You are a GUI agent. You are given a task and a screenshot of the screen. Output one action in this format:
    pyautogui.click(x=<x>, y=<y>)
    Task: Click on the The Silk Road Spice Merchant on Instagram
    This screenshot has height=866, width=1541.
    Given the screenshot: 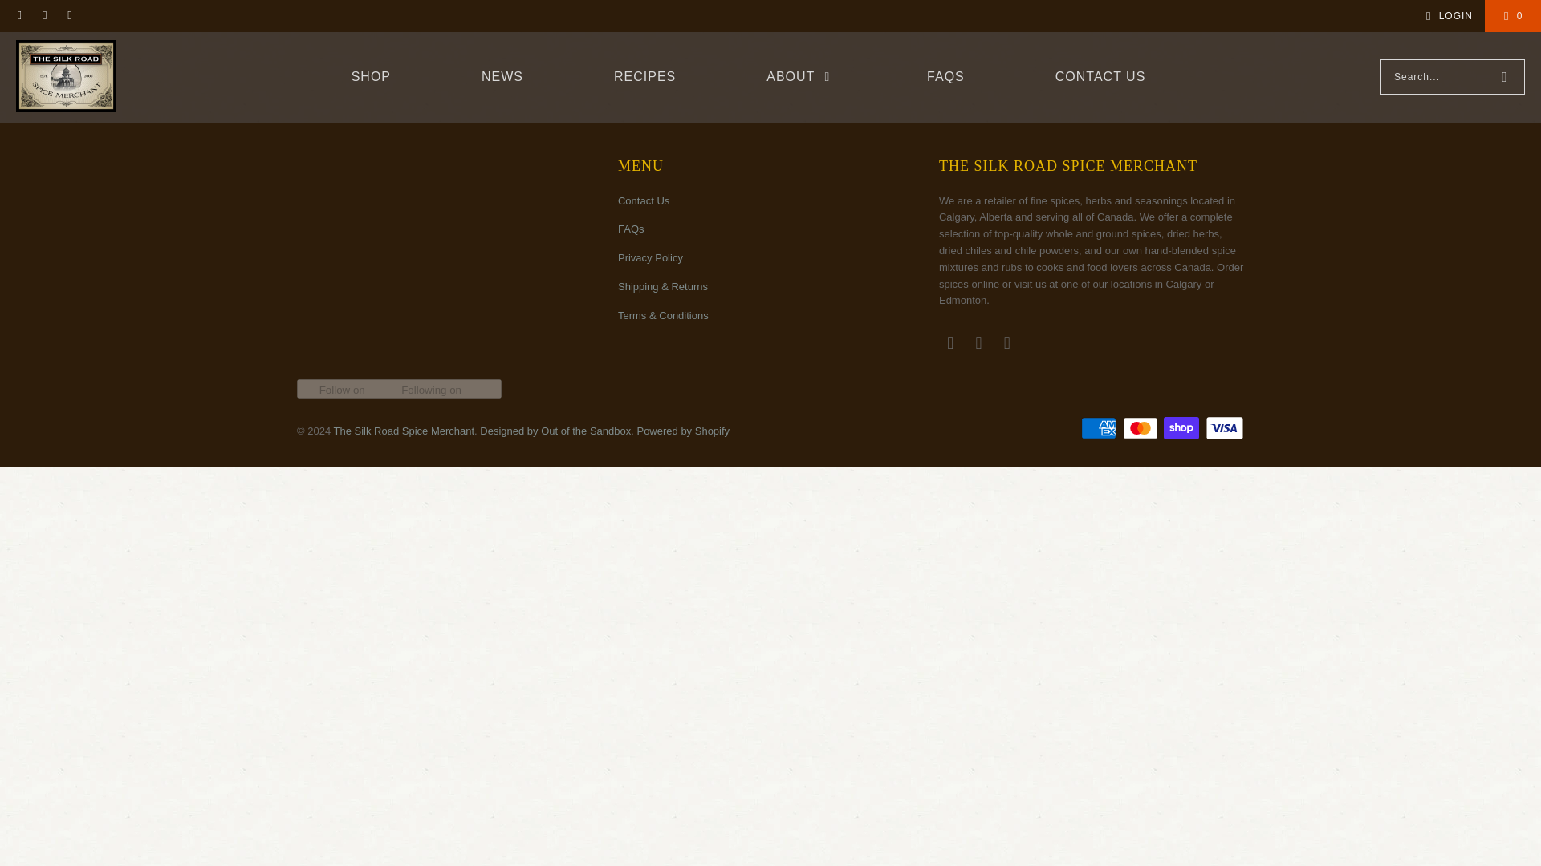 What is the action you would take?
    pyautogui.click(x=69, y=16)
    